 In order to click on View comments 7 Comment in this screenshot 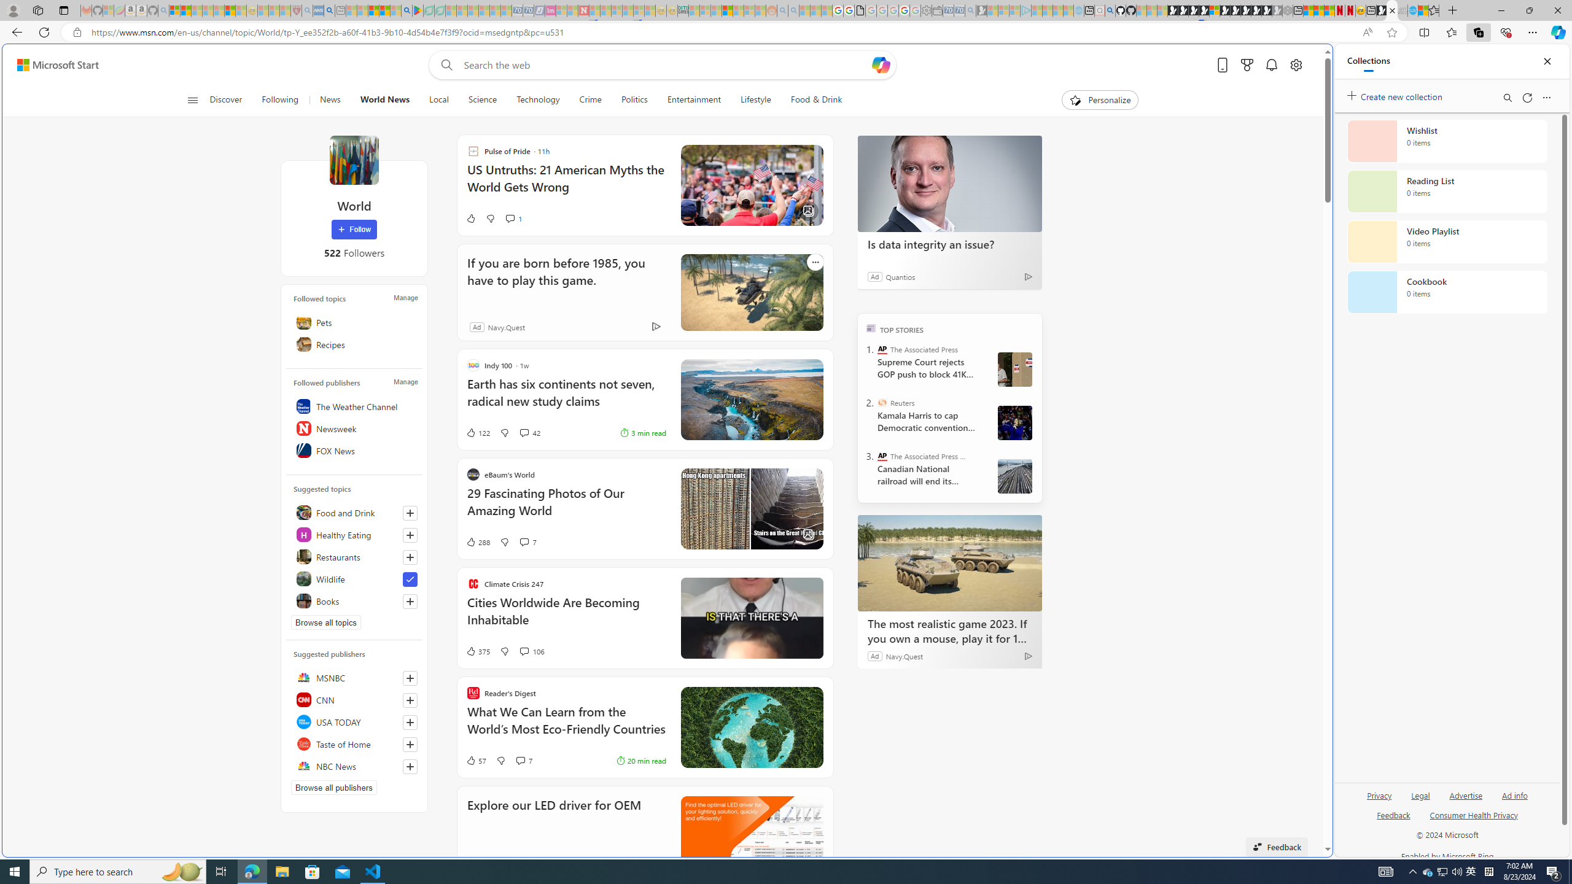, I will do `click(520, 761)`.